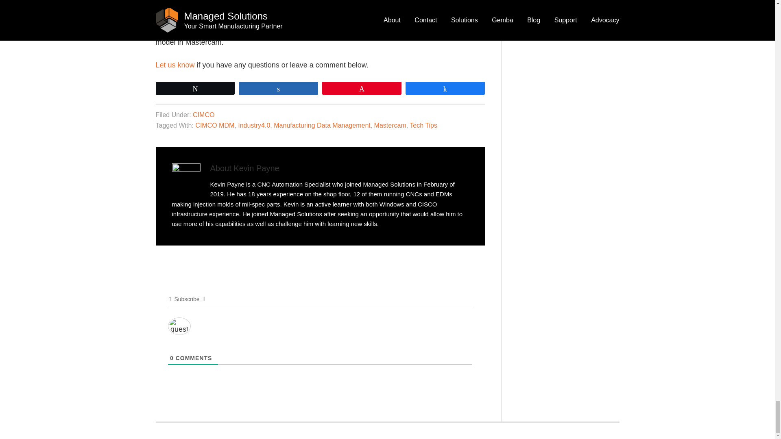  I want to click on CIMCO MDM, so click(215, 125).